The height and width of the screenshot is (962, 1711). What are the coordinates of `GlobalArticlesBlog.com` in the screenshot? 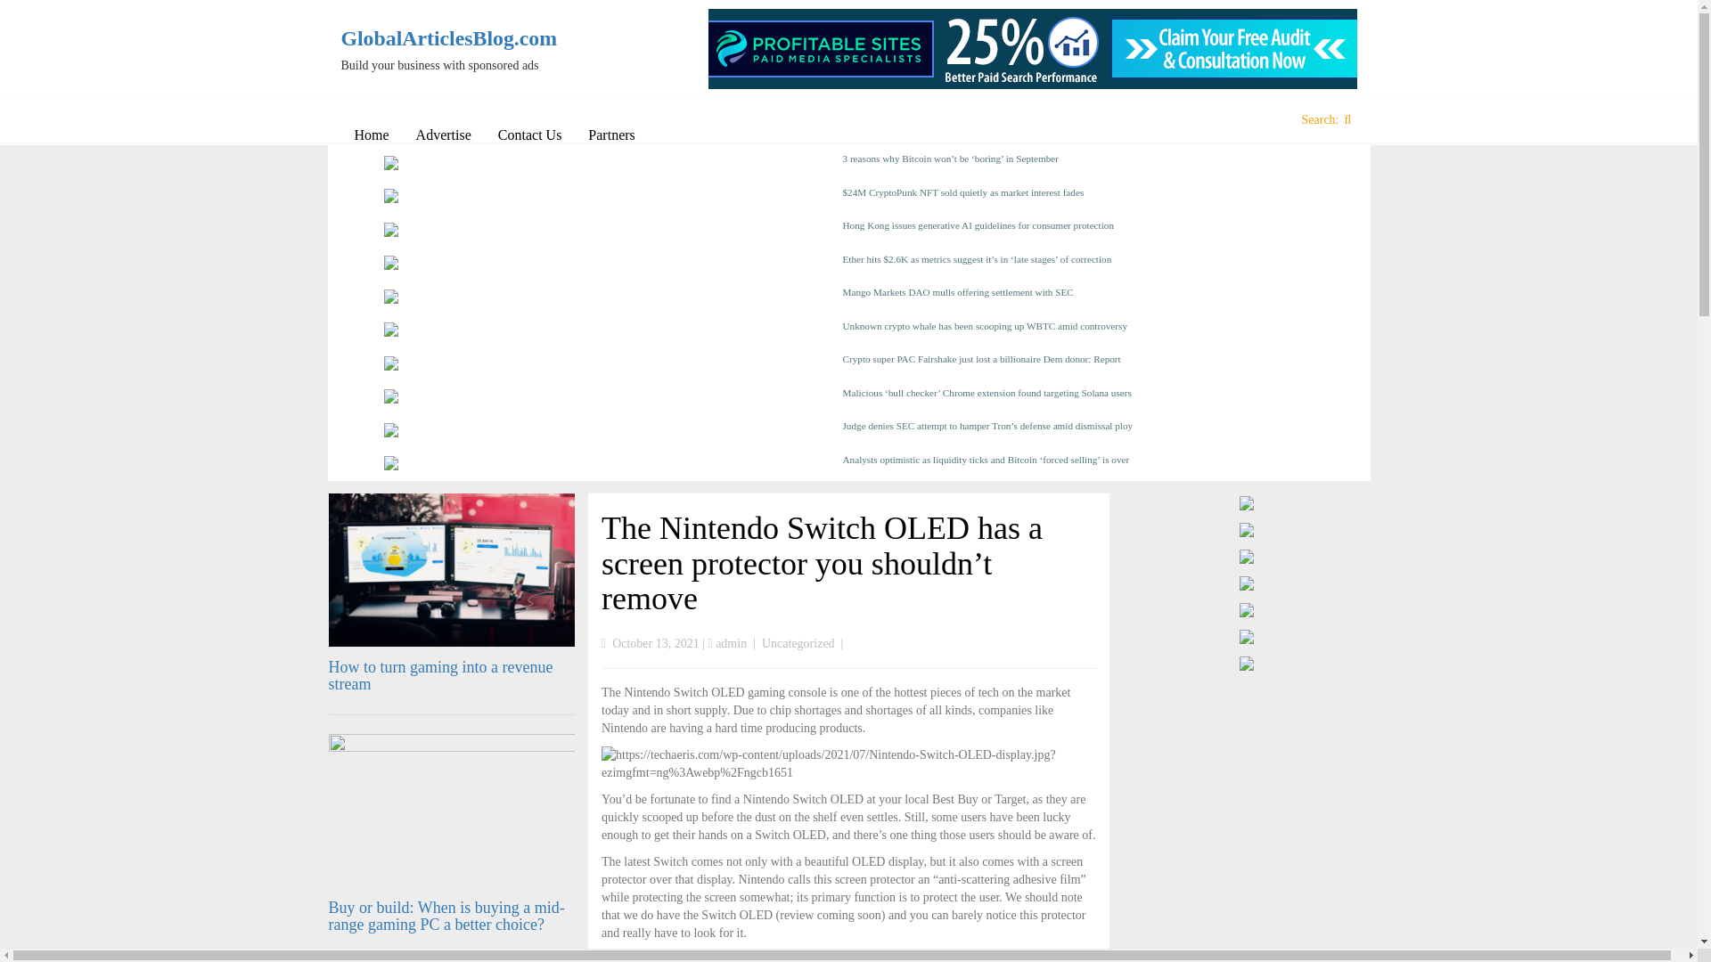 It's located at (458, 38).